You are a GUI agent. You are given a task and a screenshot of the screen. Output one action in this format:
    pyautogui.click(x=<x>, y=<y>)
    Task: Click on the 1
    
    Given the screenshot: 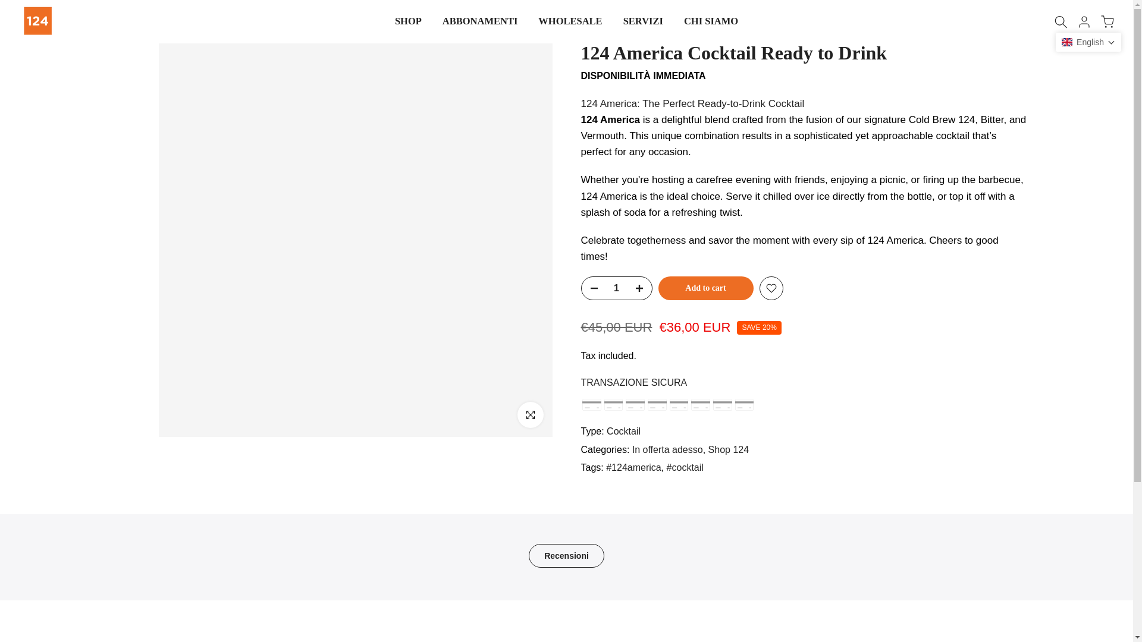 What is the action you would take?
    pyautogui.click(x=616, y=288)
    